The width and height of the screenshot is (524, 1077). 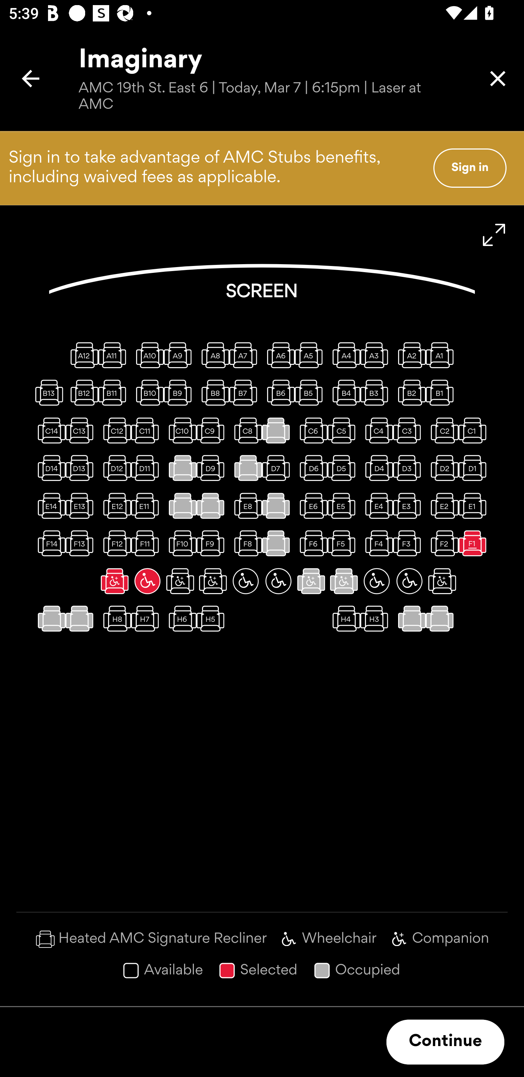 What do you see at coordinates (213, 543) in the screenshot?
I see `F9, Regular seat, available` at bounding box center [213, 543].